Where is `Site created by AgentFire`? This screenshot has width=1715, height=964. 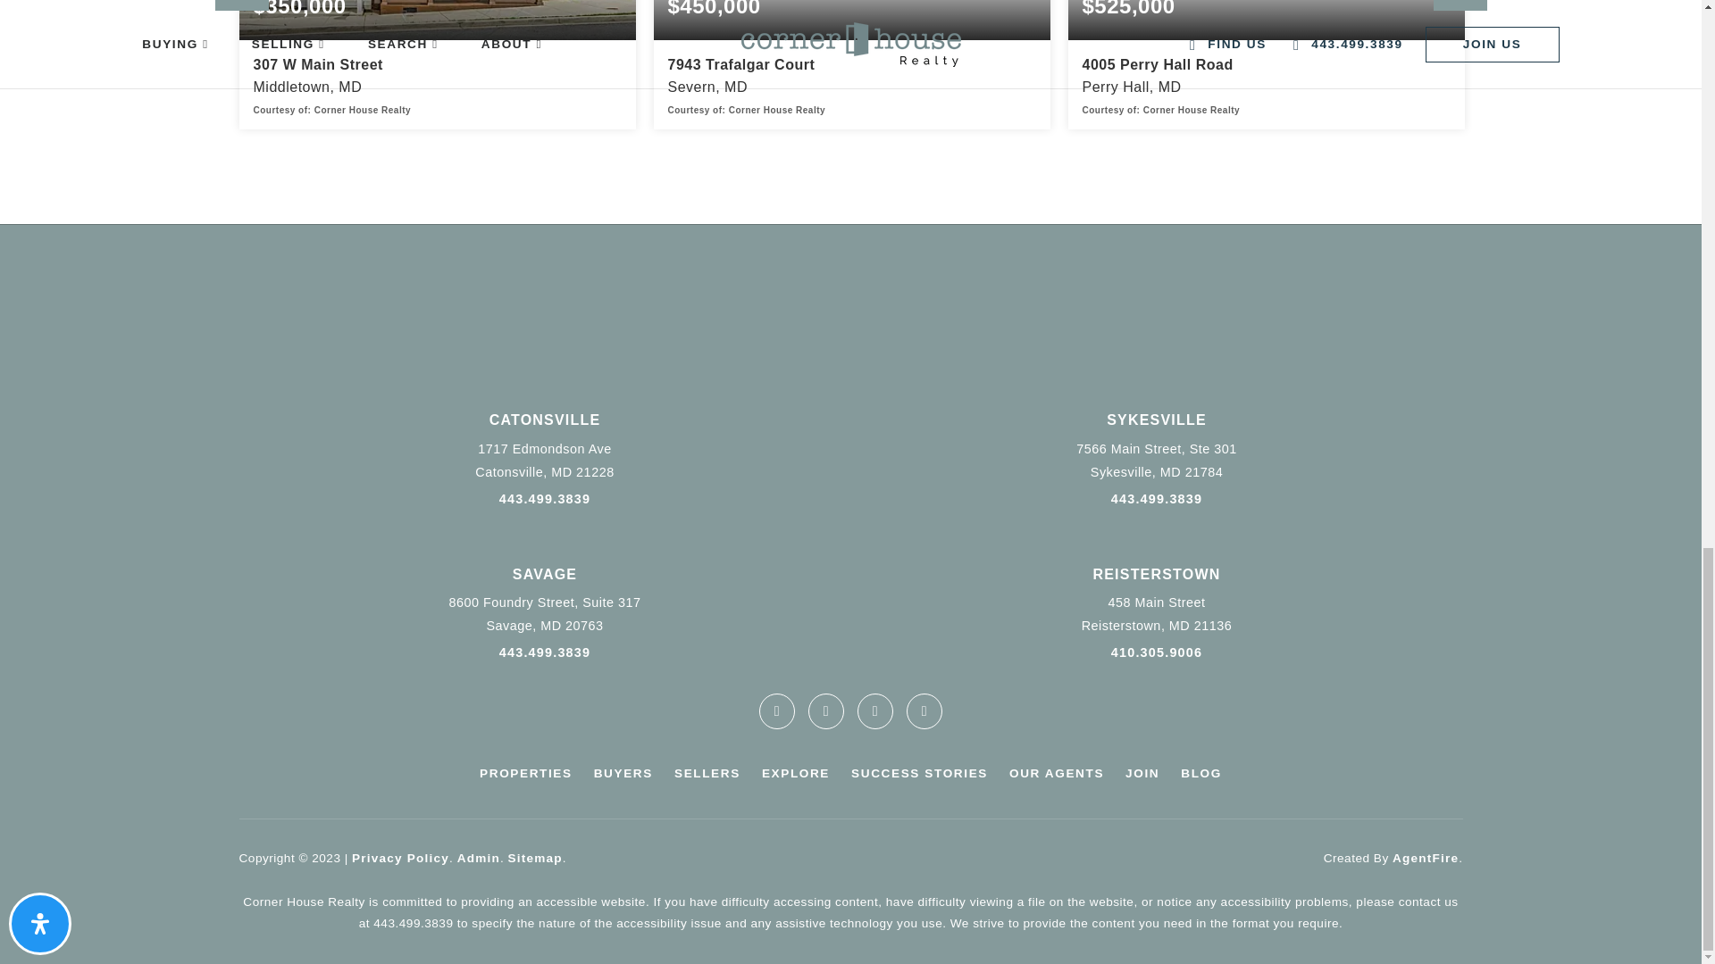
Site created by AgentFire is located at coordinates (1426, 857).